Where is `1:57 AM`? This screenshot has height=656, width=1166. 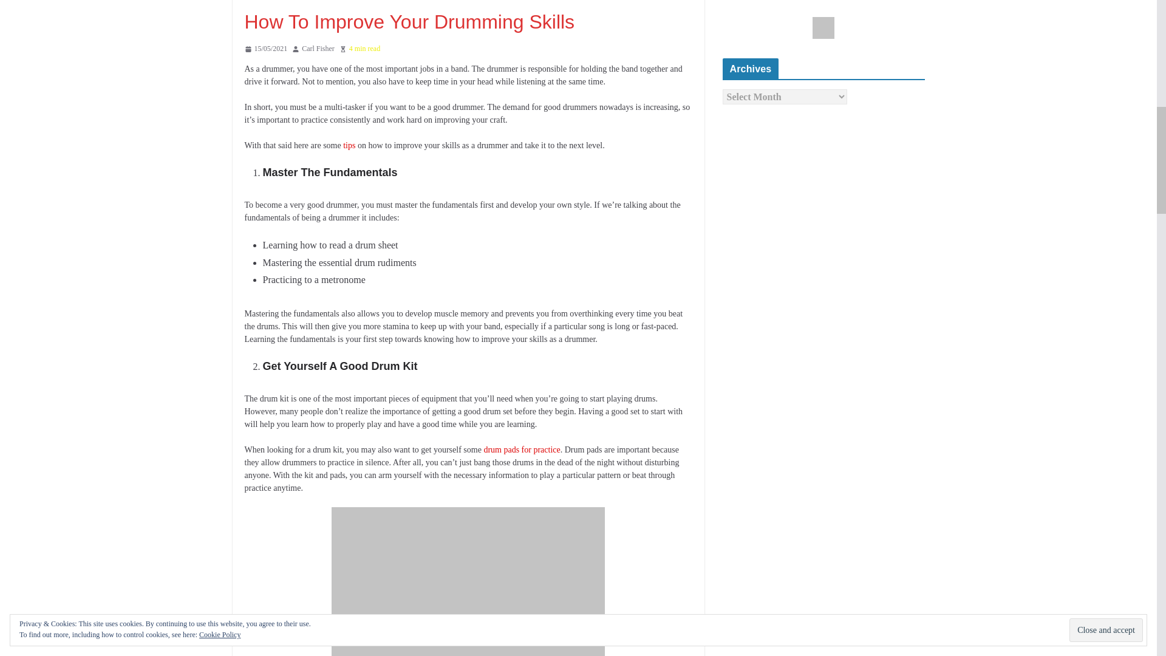
1:57 AM is located at coordinates (265, 49).